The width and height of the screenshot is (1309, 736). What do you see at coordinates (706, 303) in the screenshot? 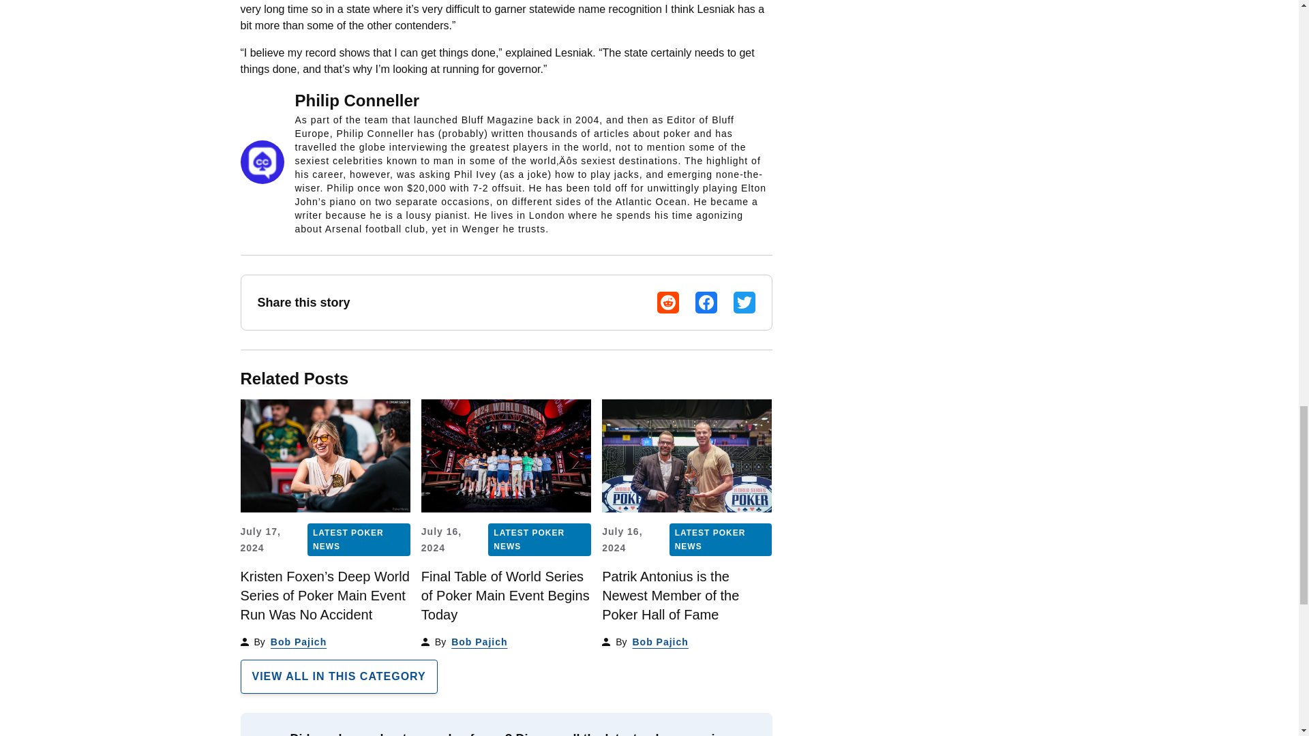
I see `Share on Facebook` at bounding box center [706, 303].